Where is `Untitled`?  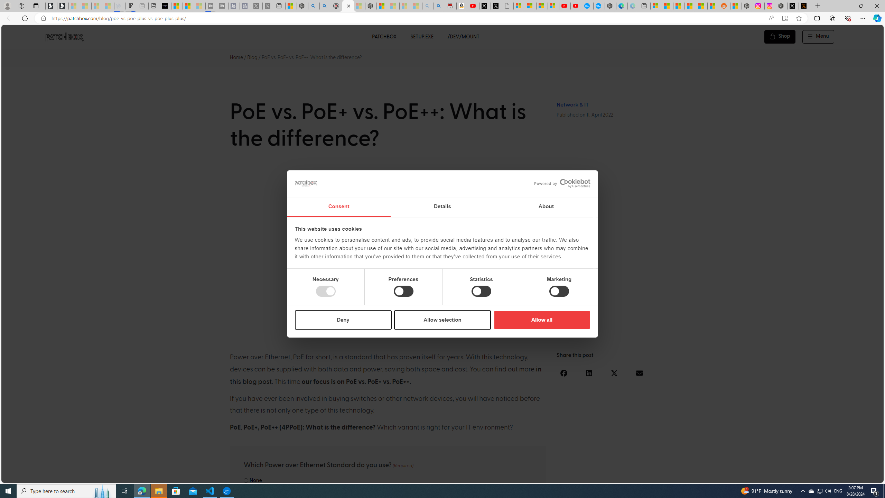
Untitled is located at coordinates (508, 6).